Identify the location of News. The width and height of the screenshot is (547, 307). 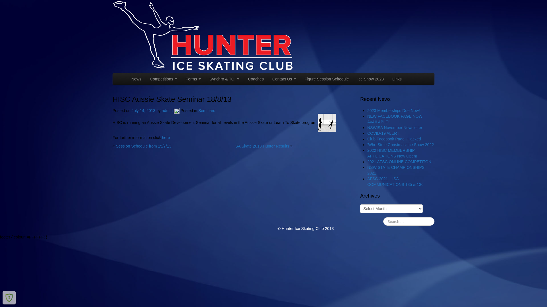
(136, 79).